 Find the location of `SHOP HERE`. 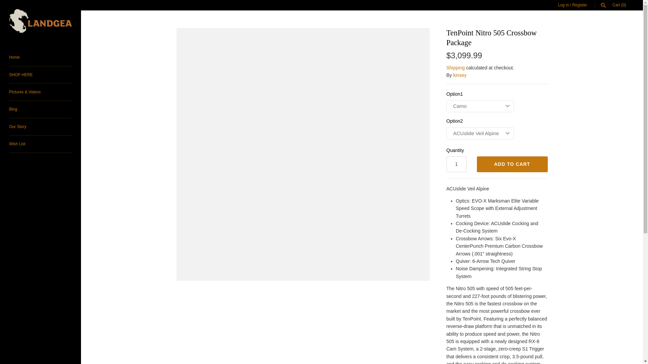

SHOP HERE is located at coordinates (40, 75).